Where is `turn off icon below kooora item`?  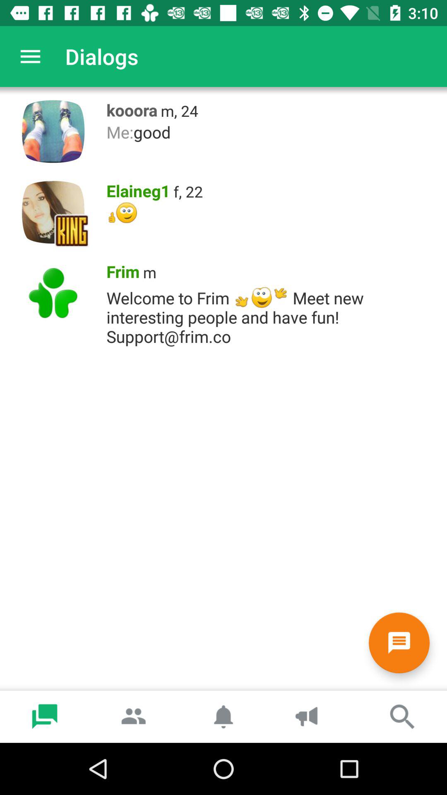
turn off icon below kooora item is located at coordinates (272, 132).